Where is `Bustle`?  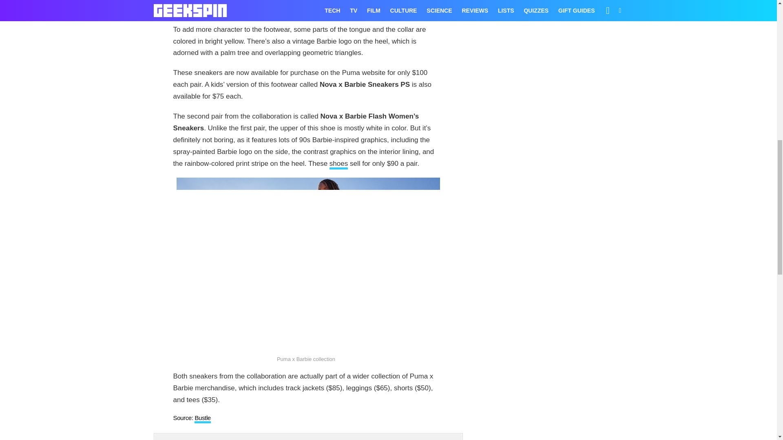
Bustle is located at coordinates (202, 419).